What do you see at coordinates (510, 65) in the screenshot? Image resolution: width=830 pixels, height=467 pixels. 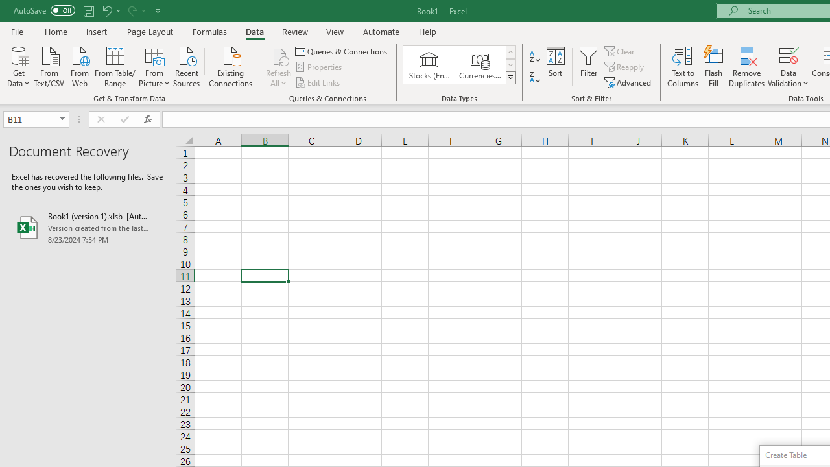 I see `Row Down` at bounding box center [510, 65].